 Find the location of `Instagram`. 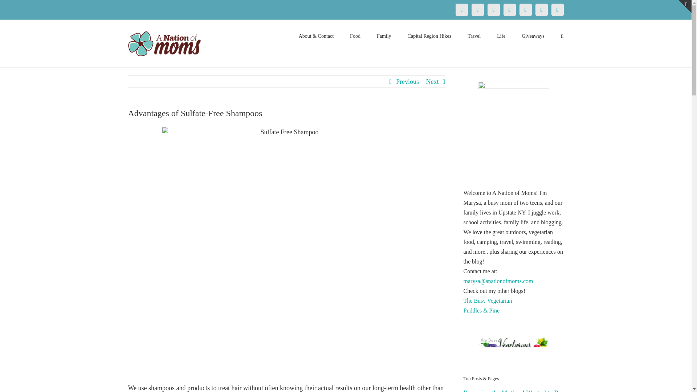

Instagram is located at coordinates (509, 9).